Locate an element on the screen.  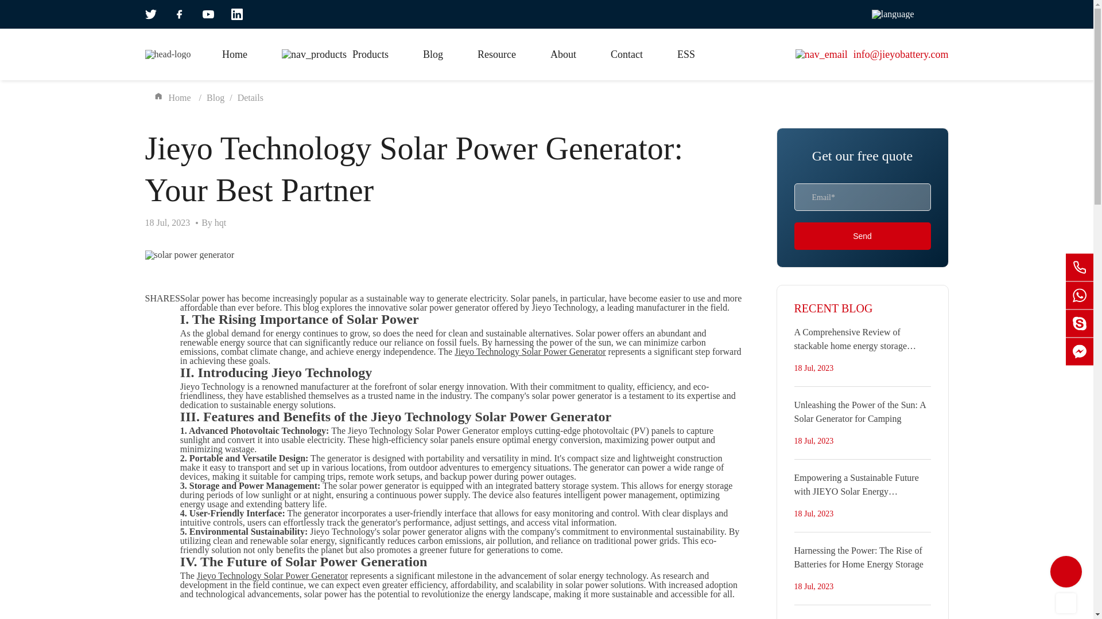
Blog is located at coordinates (433, 54).